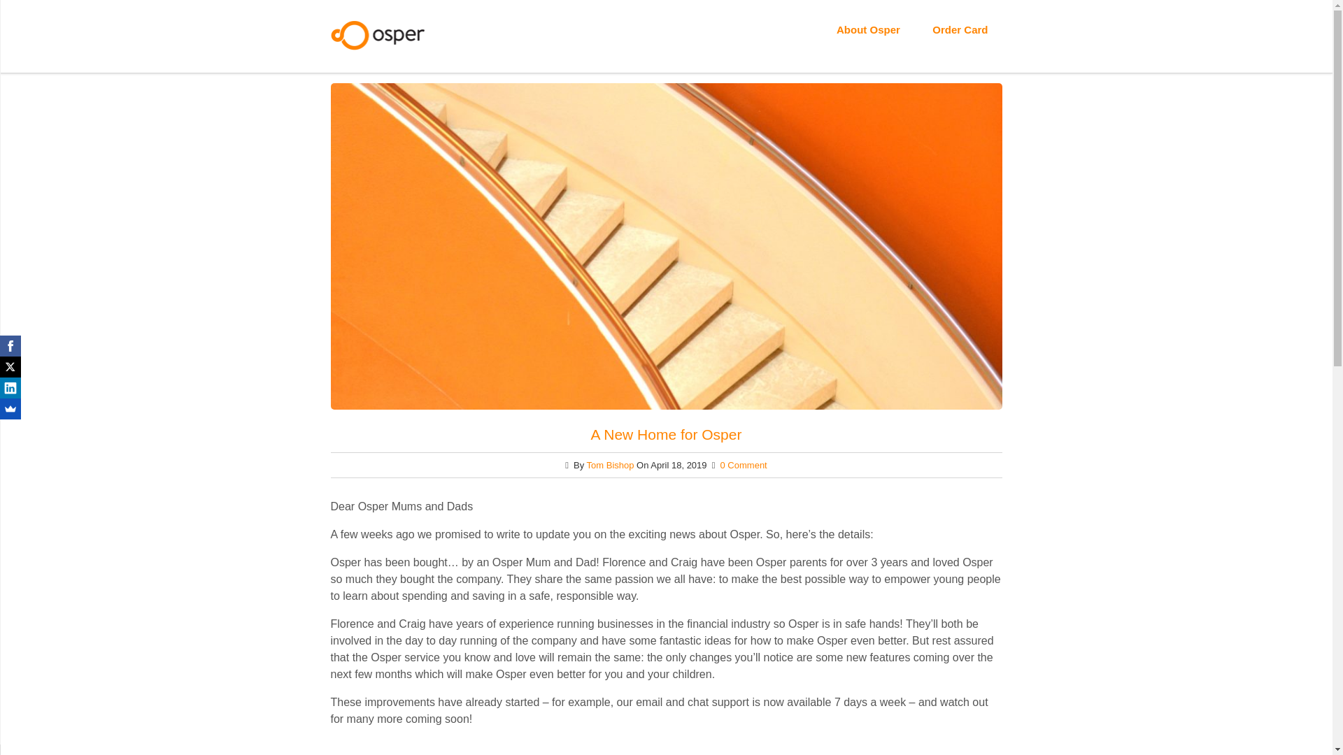 This screenshot has width=1343, height=755. Describe the element at coordinates (10, 388) in the screenshot. I see `LinkedIn` at that location.